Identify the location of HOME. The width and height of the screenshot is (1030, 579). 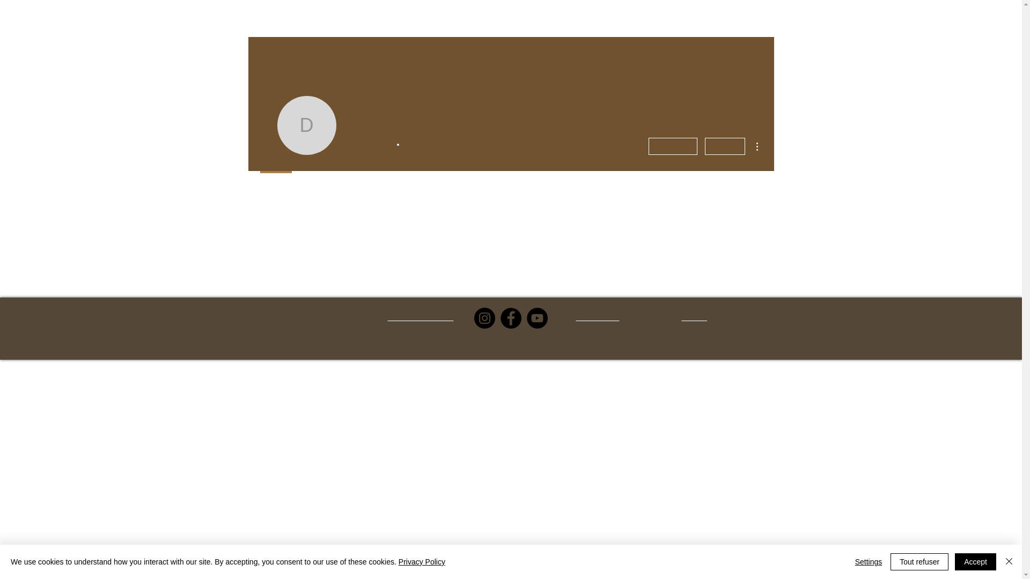
(18, 14).